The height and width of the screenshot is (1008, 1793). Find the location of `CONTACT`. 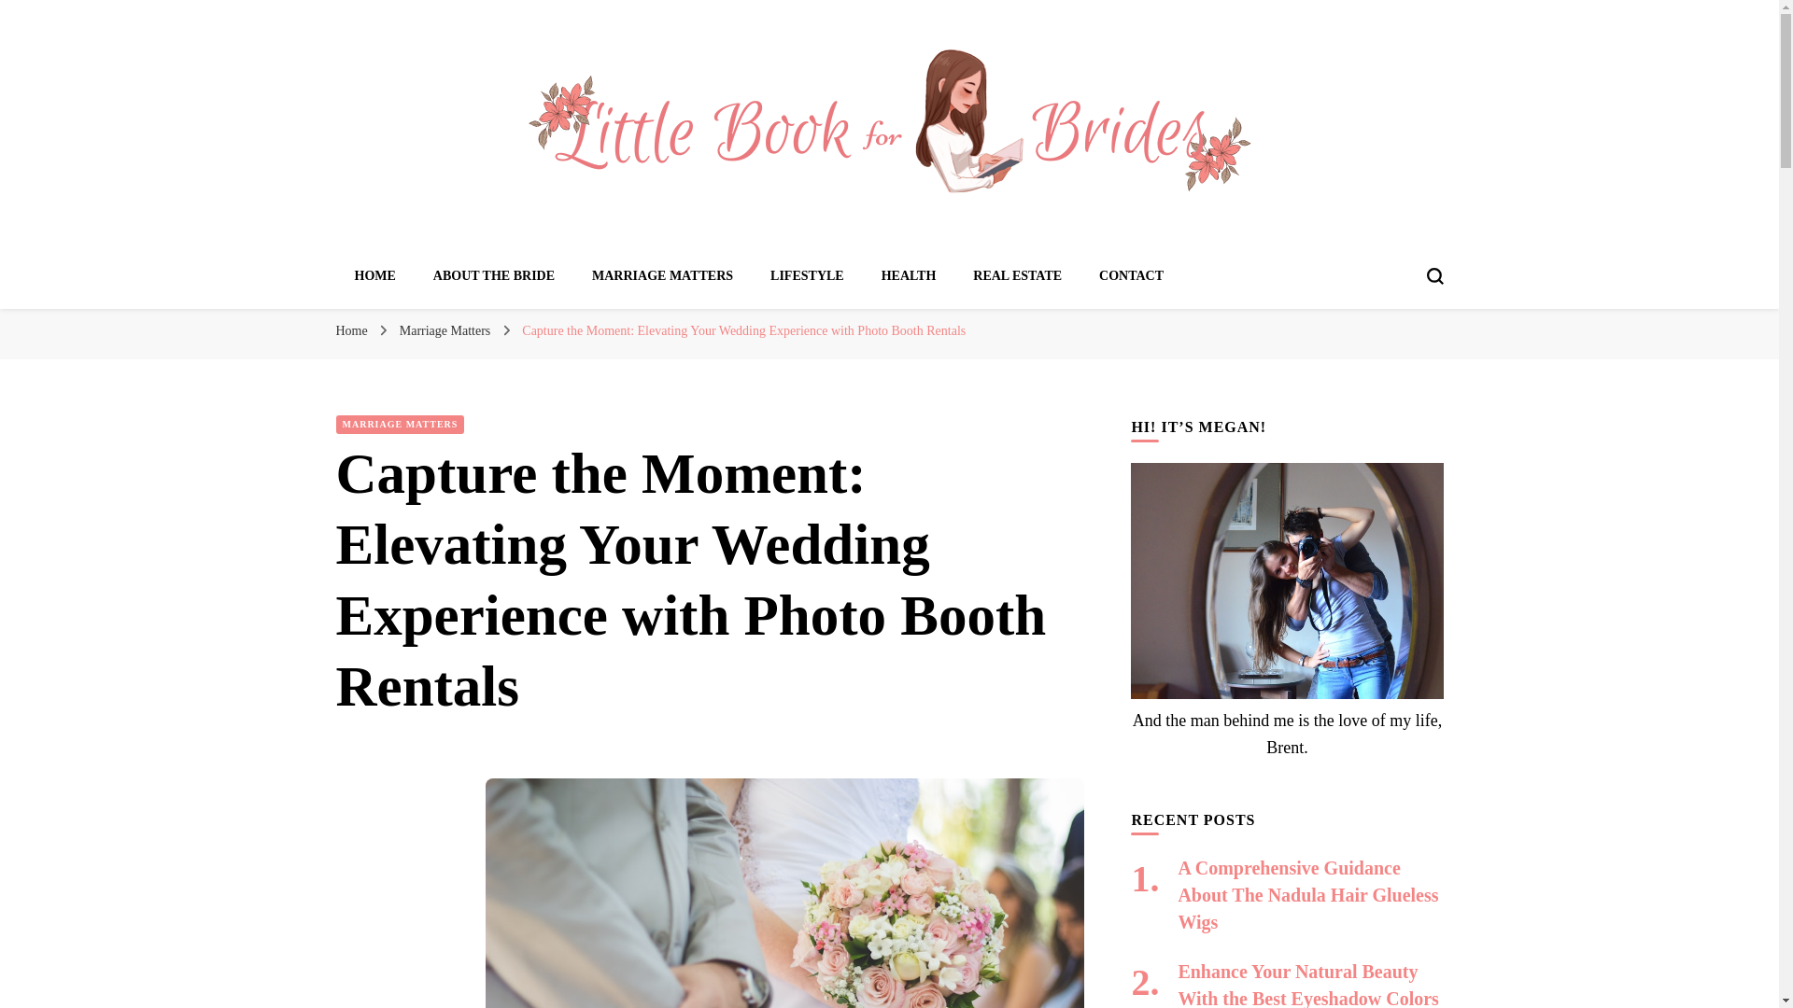

CONTACT is located at coordinates (1131, 276).